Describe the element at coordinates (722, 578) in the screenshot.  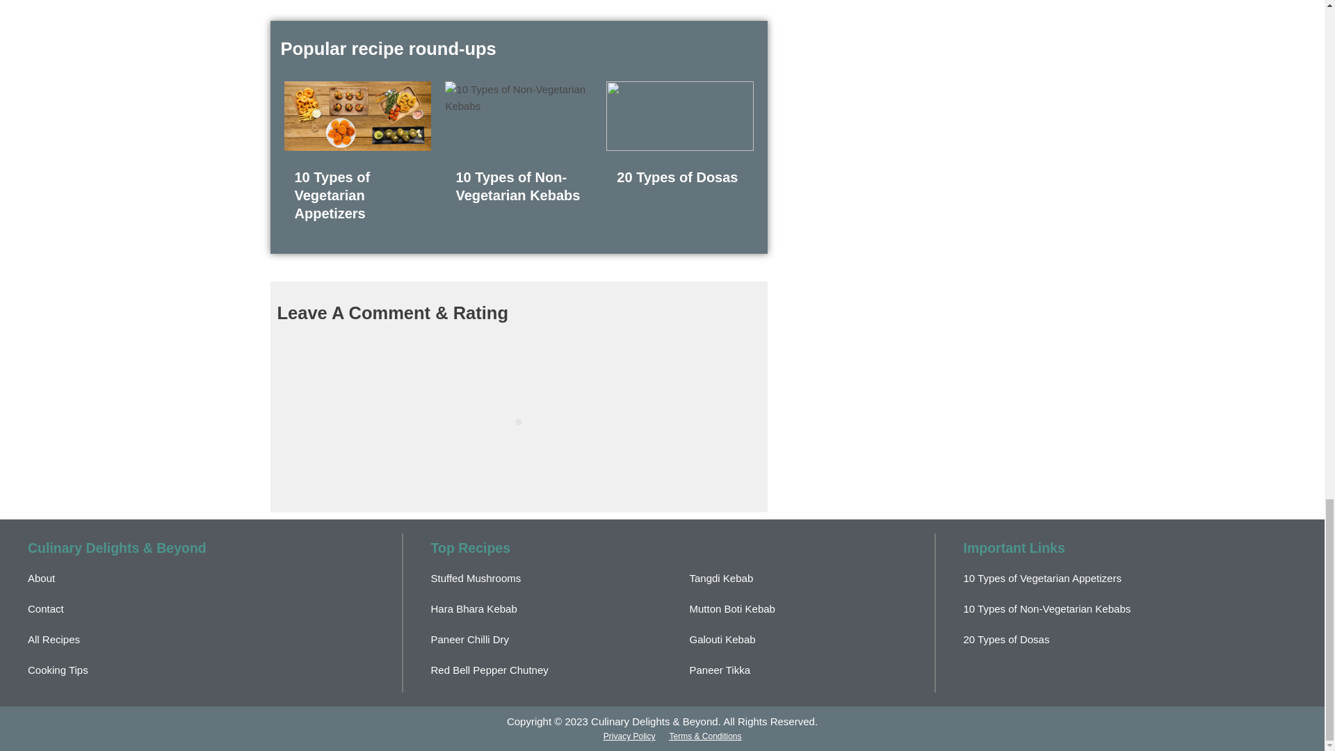
I see `Tangdi Kebab` at that location.